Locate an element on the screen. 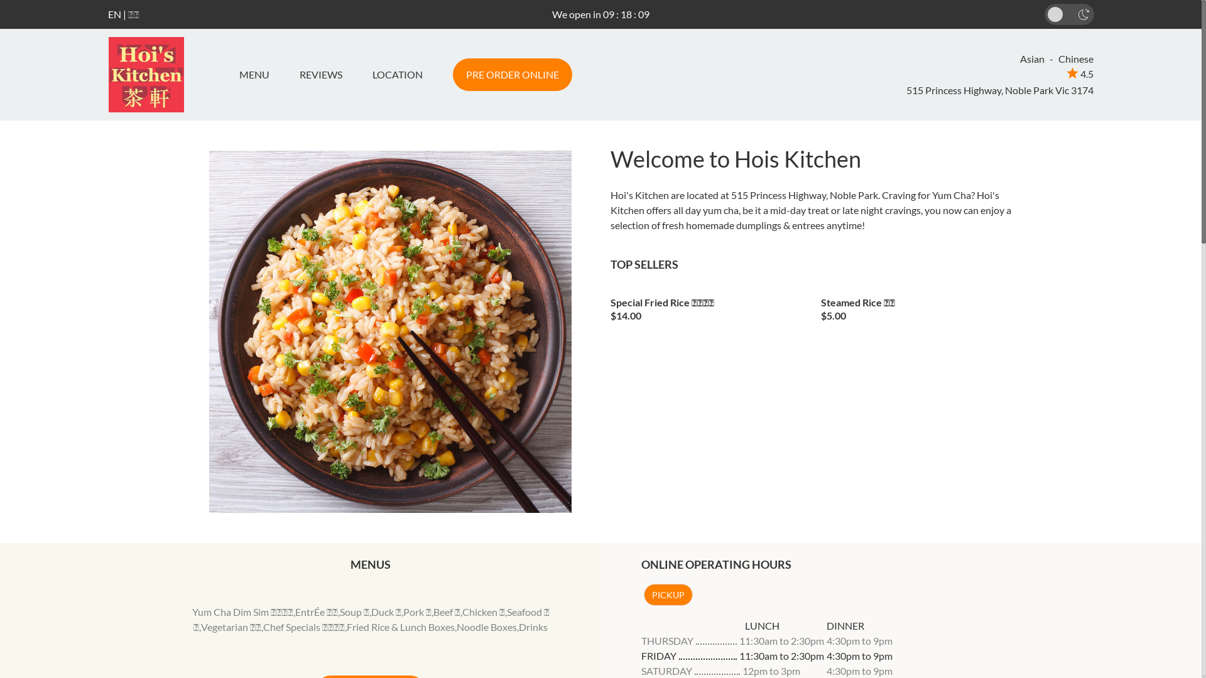 Image resolution: width=1206 pixels, height=678 pixels. Noodle Boxes is located at coordinates (487, 627).